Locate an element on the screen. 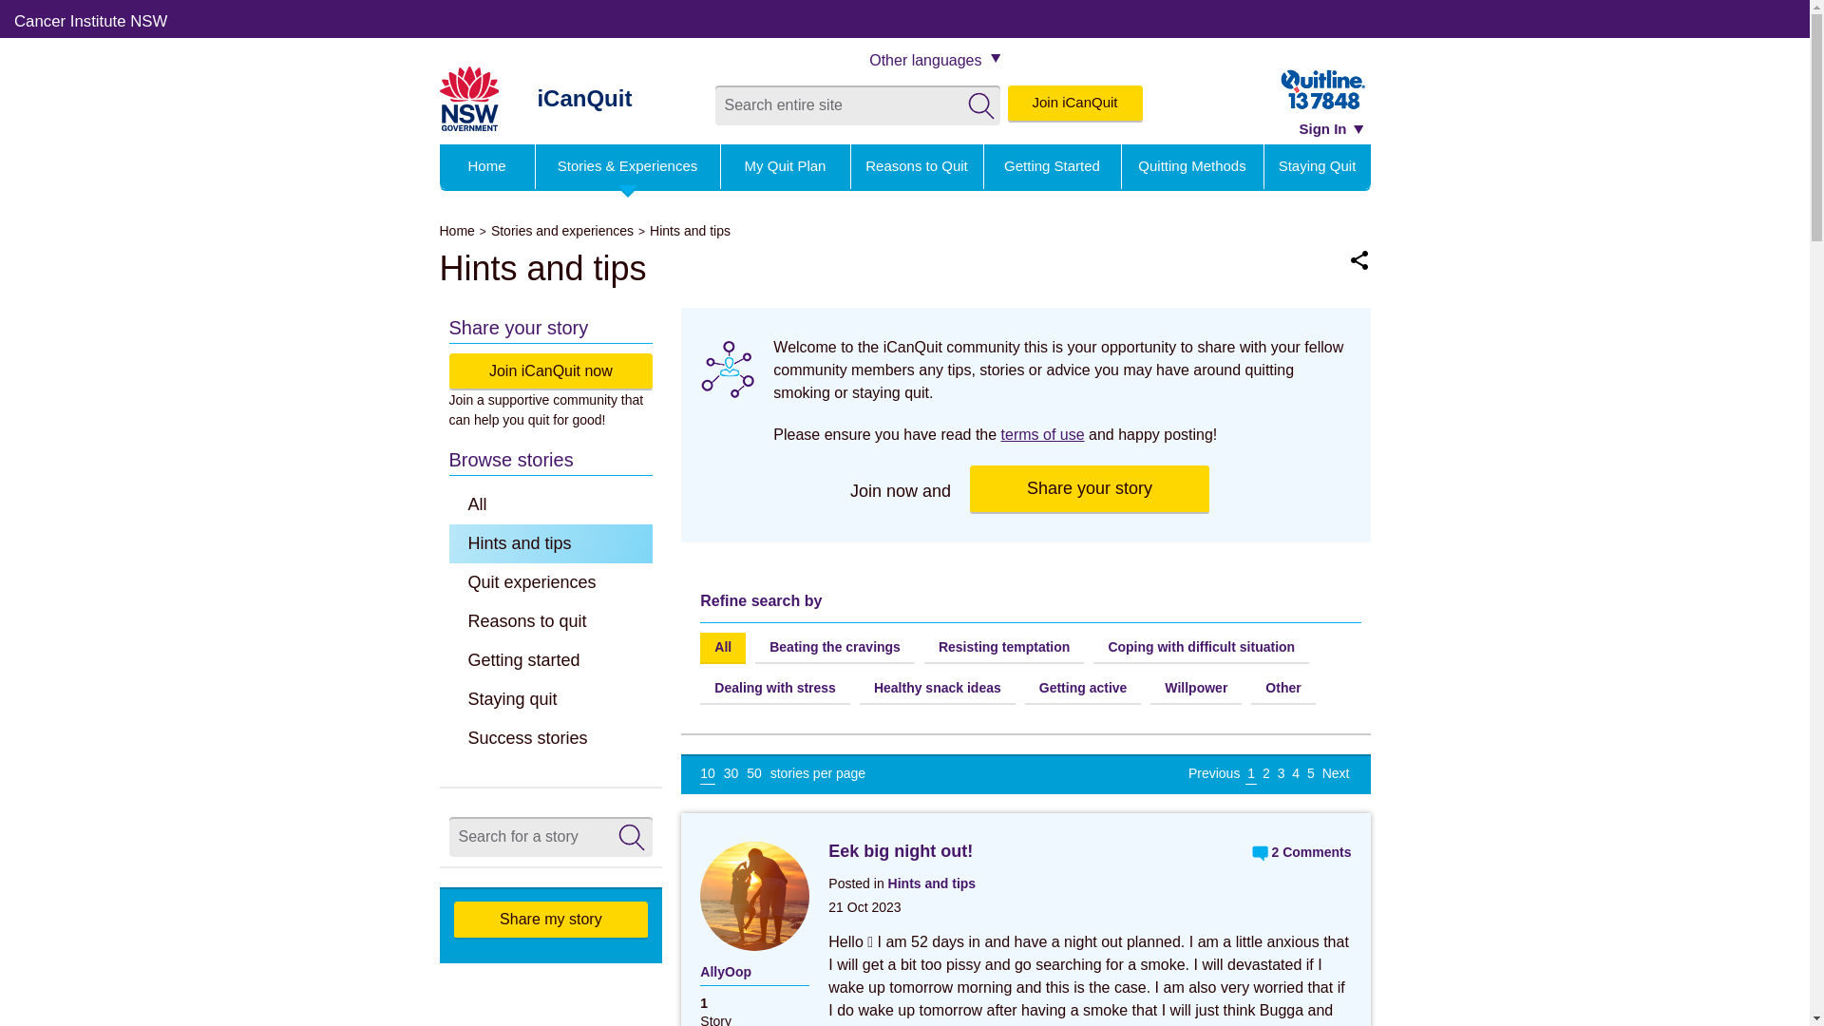  Staying quit is located at coordinates (551, 699).